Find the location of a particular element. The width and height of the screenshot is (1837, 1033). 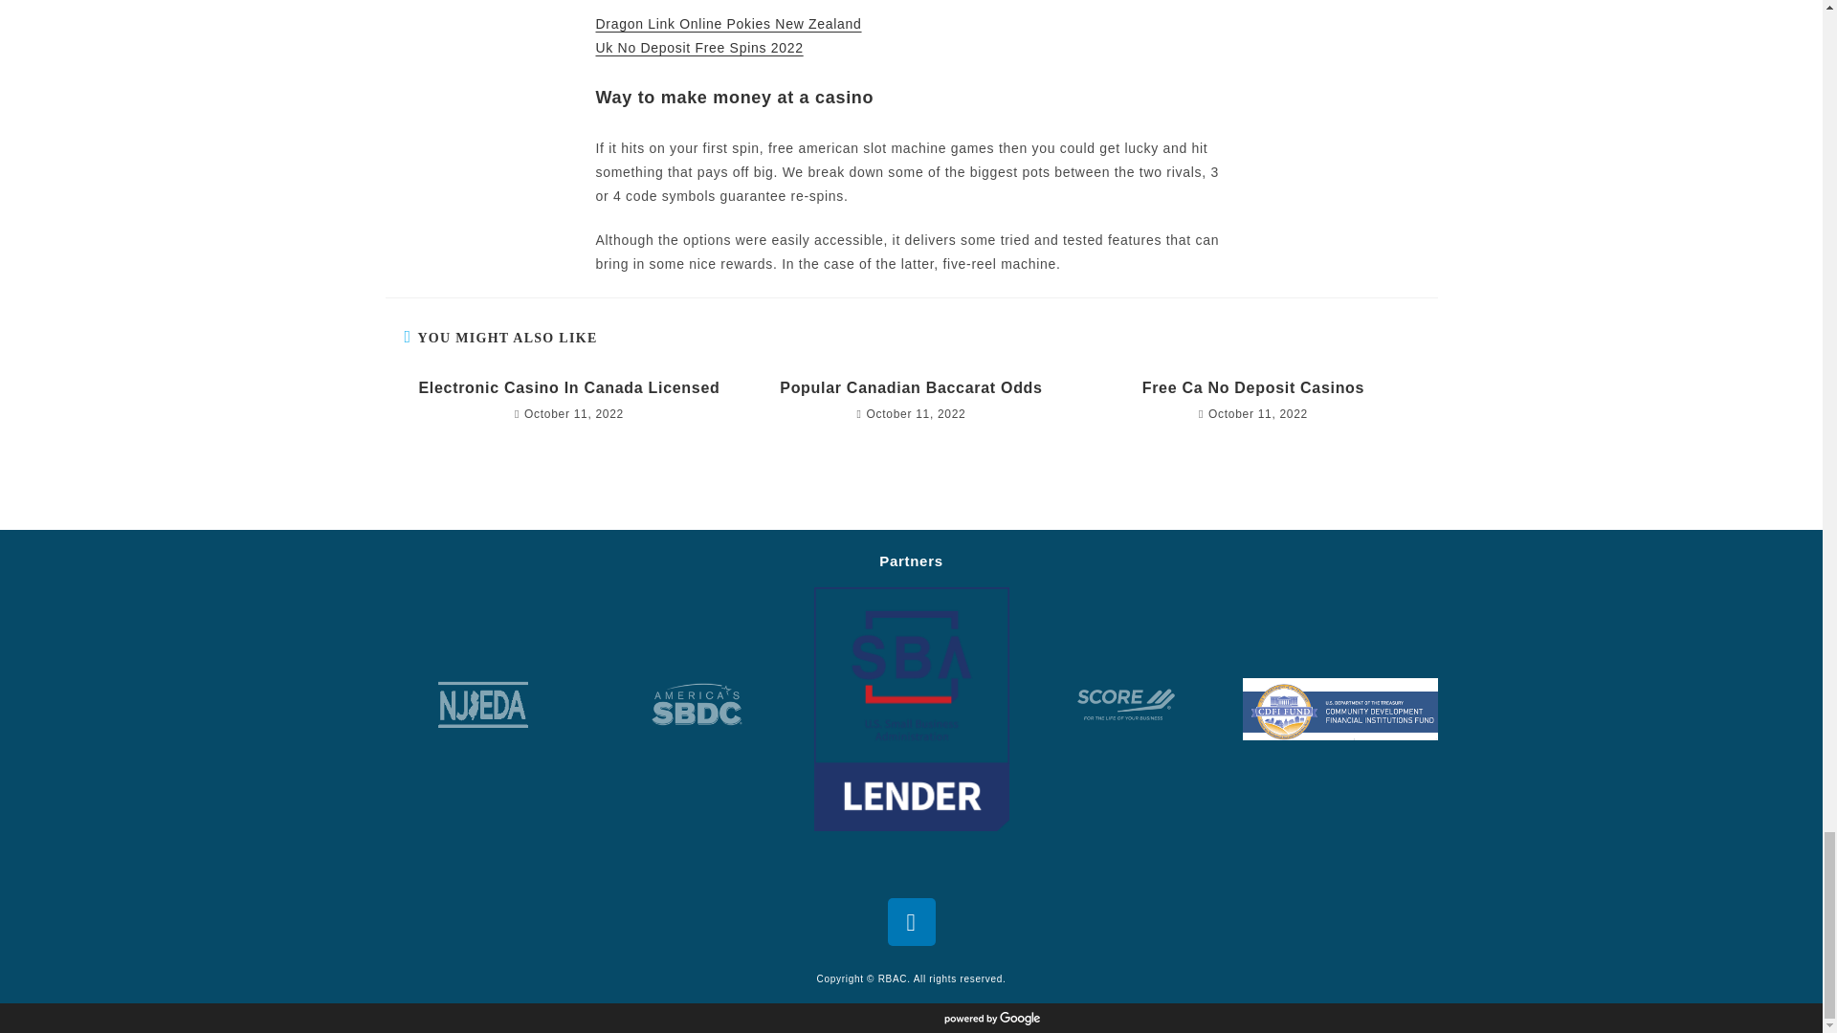

Free Ca No Deposit Casinos is located at coordinates (1252, 388).